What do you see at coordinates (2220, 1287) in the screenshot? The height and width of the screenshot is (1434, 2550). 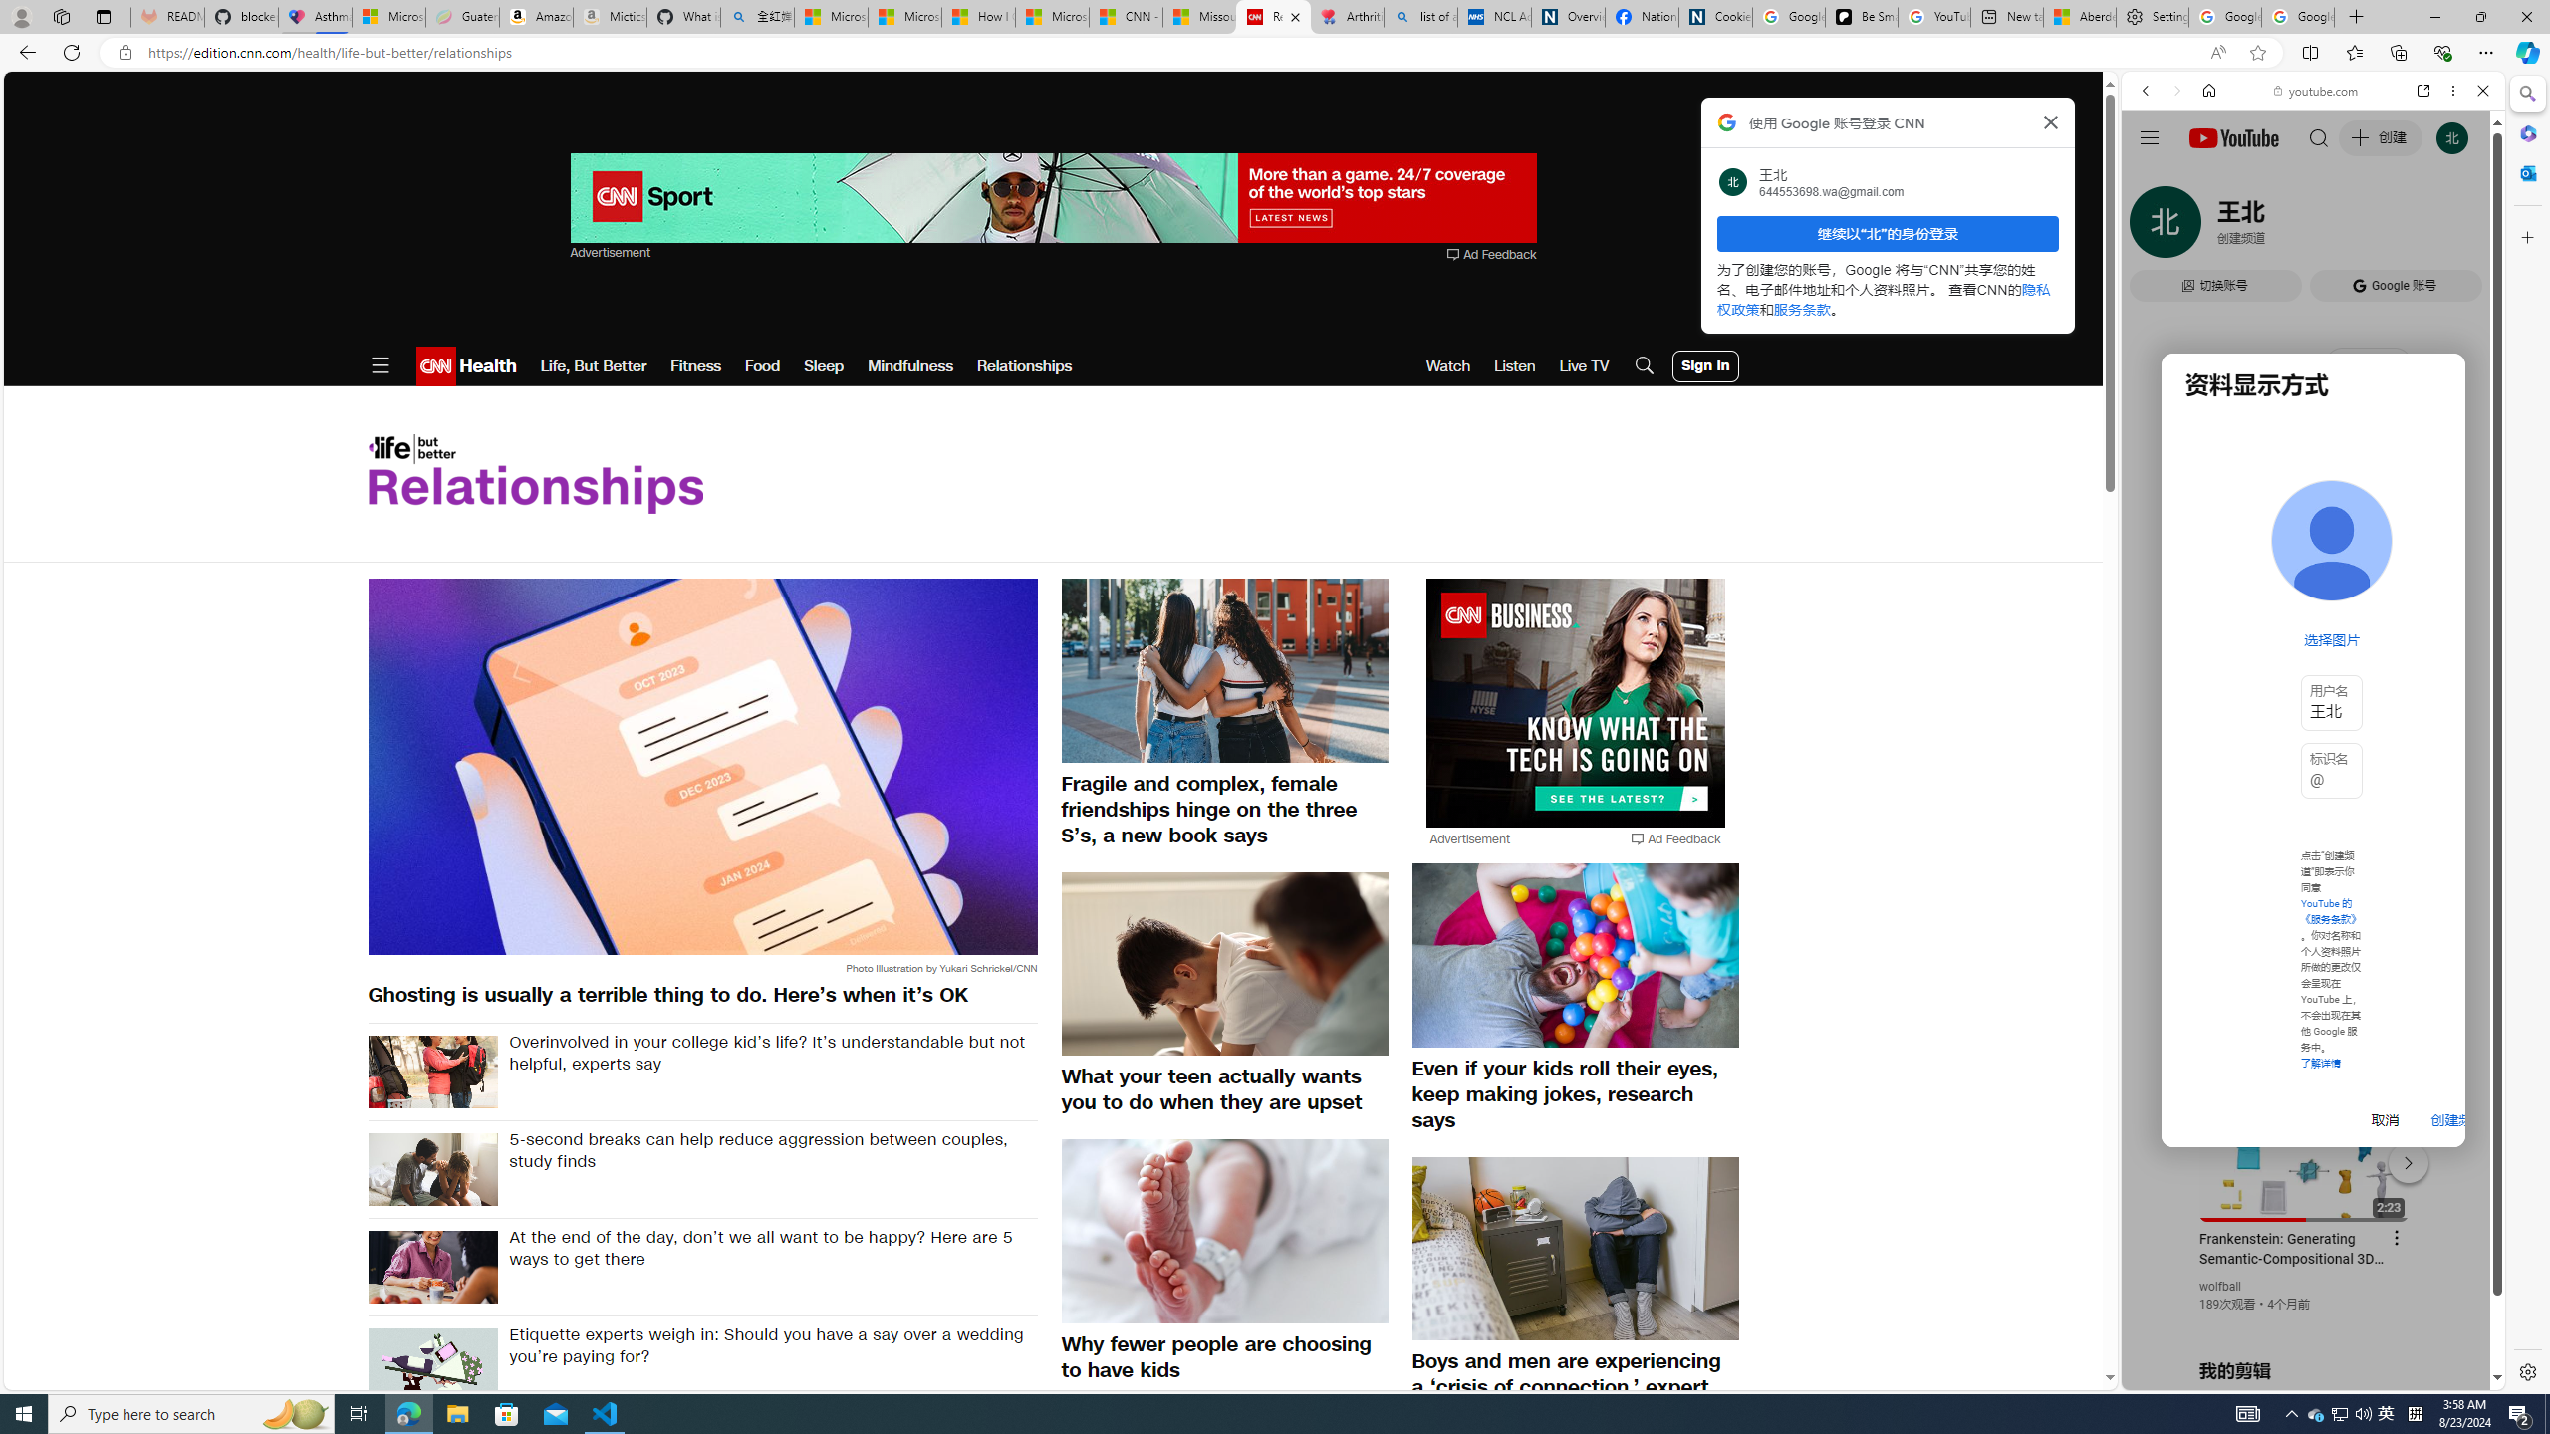 I see `wolfball` at bounding box center [2220, 1287].